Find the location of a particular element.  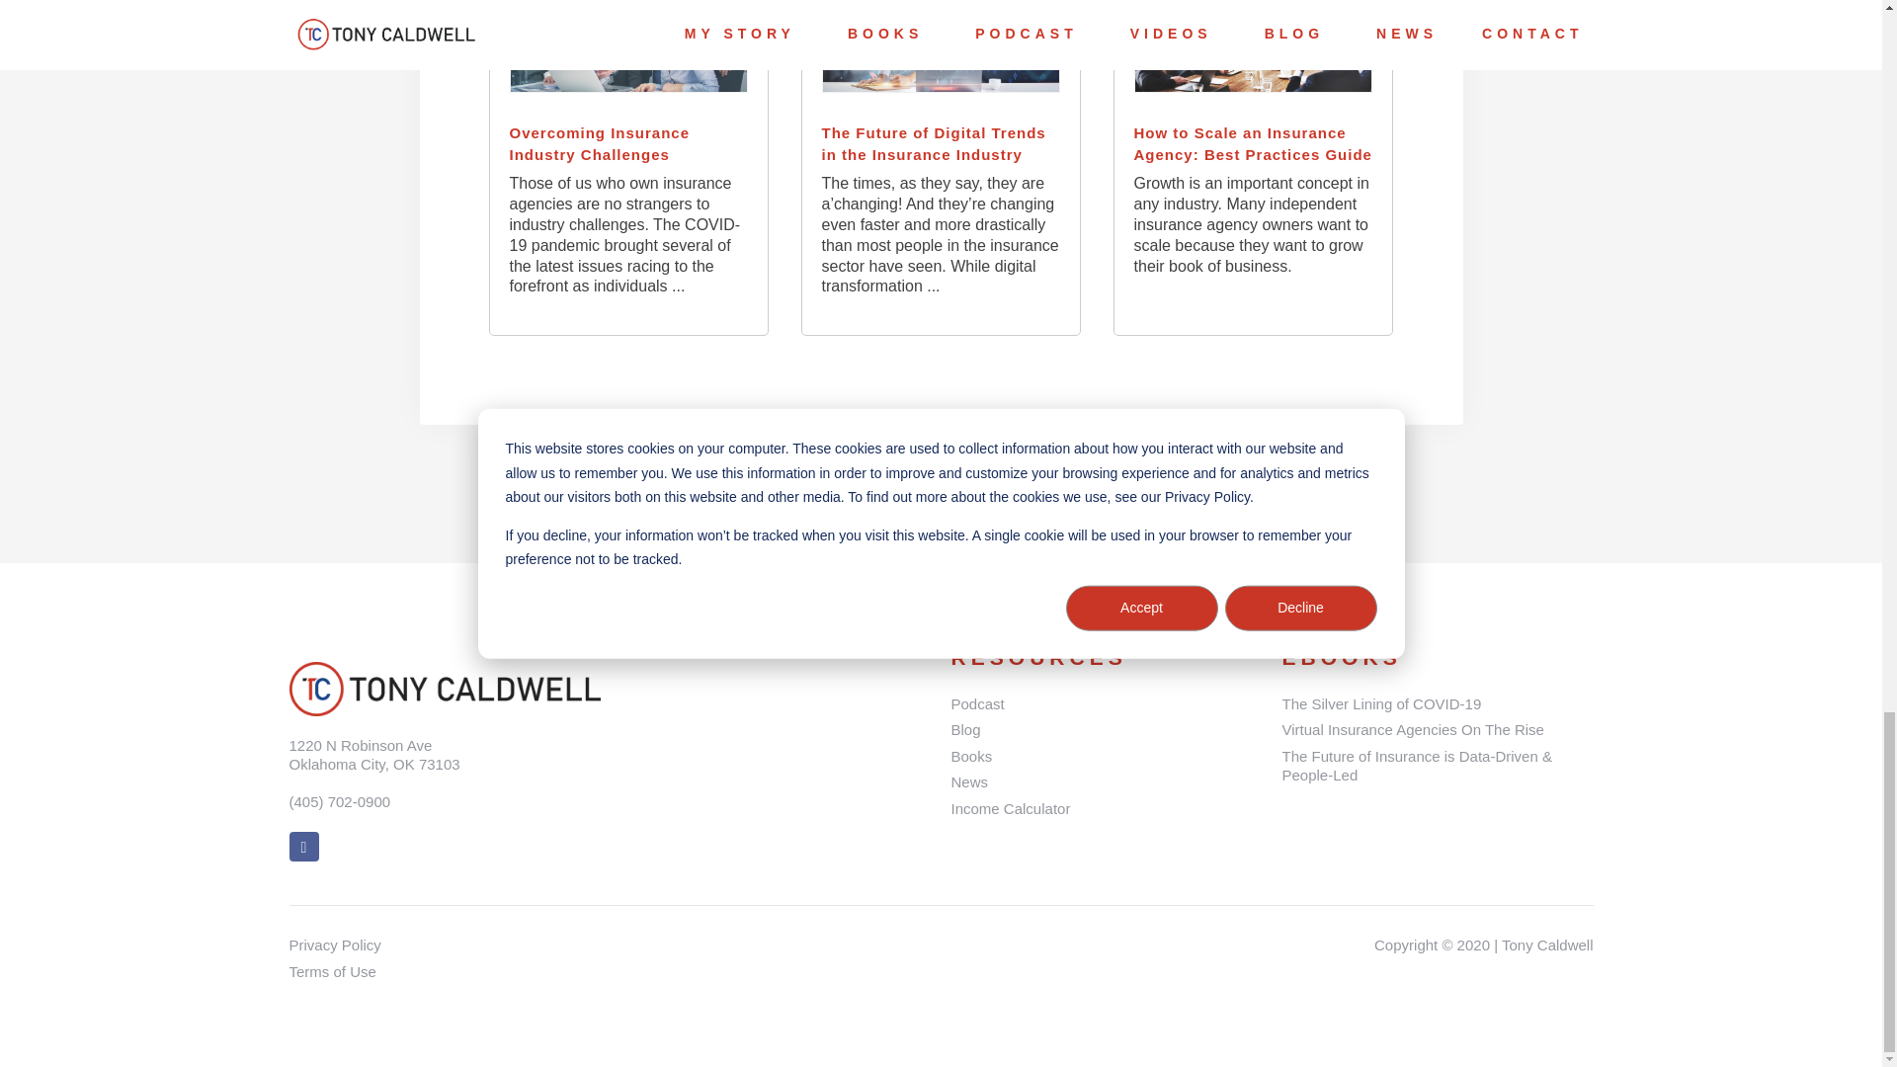

Books is located at coordinates (1105, 757).